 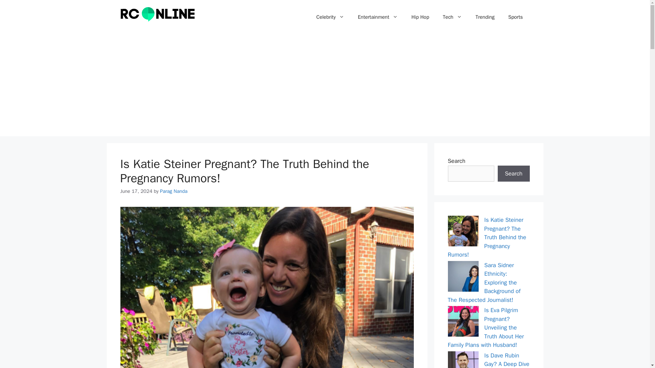 I want to click on Celebrity, so click(x=330, y=17).